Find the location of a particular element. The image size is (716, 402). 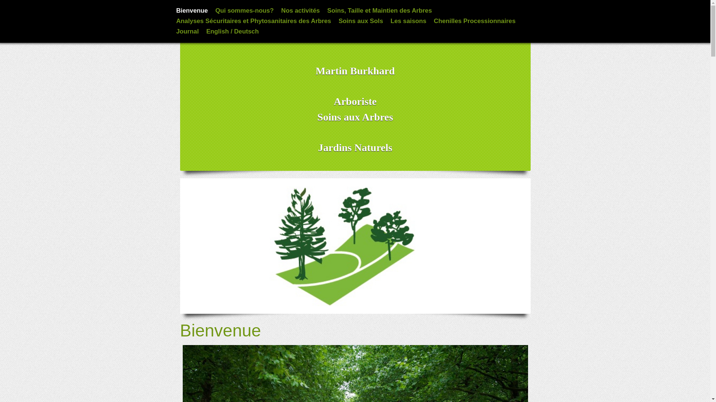

Les saisons is located at coordinates (408, 21).